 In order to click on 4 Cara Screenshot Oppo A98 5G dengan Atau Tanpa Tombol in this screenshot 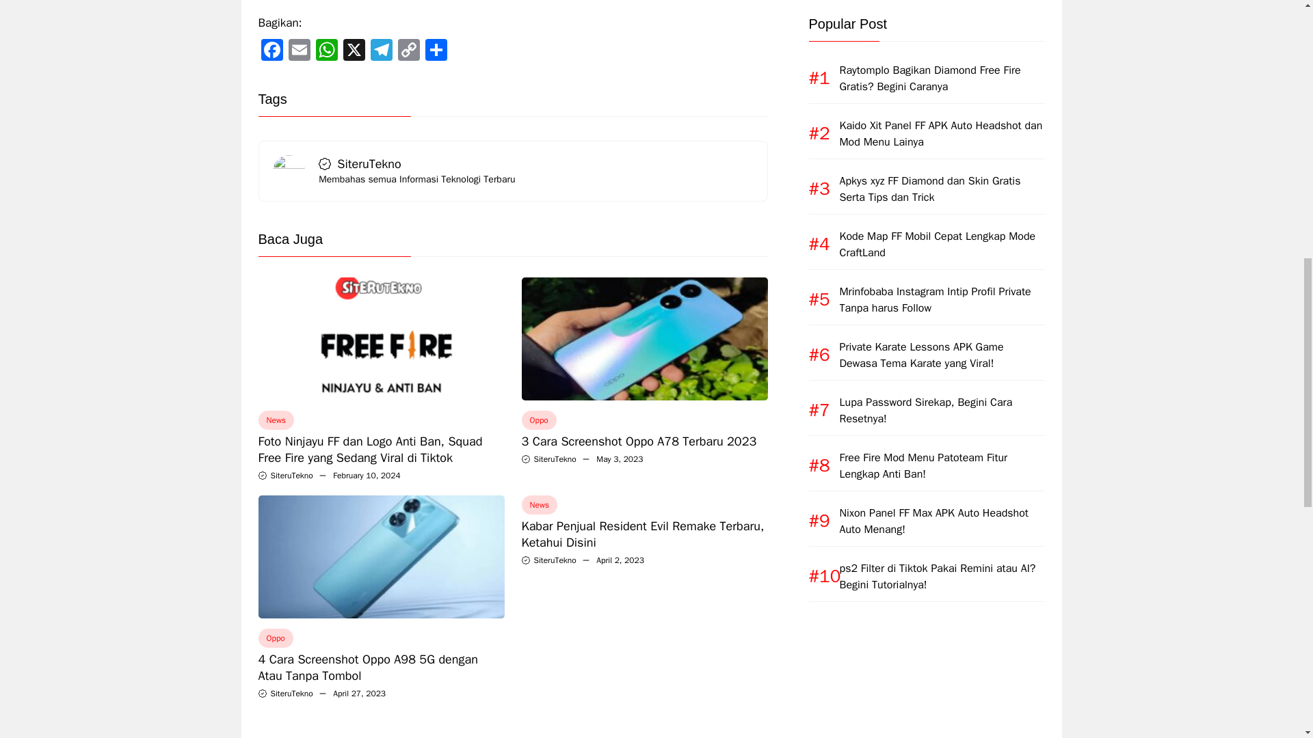, I will do `click(368, 667)`.